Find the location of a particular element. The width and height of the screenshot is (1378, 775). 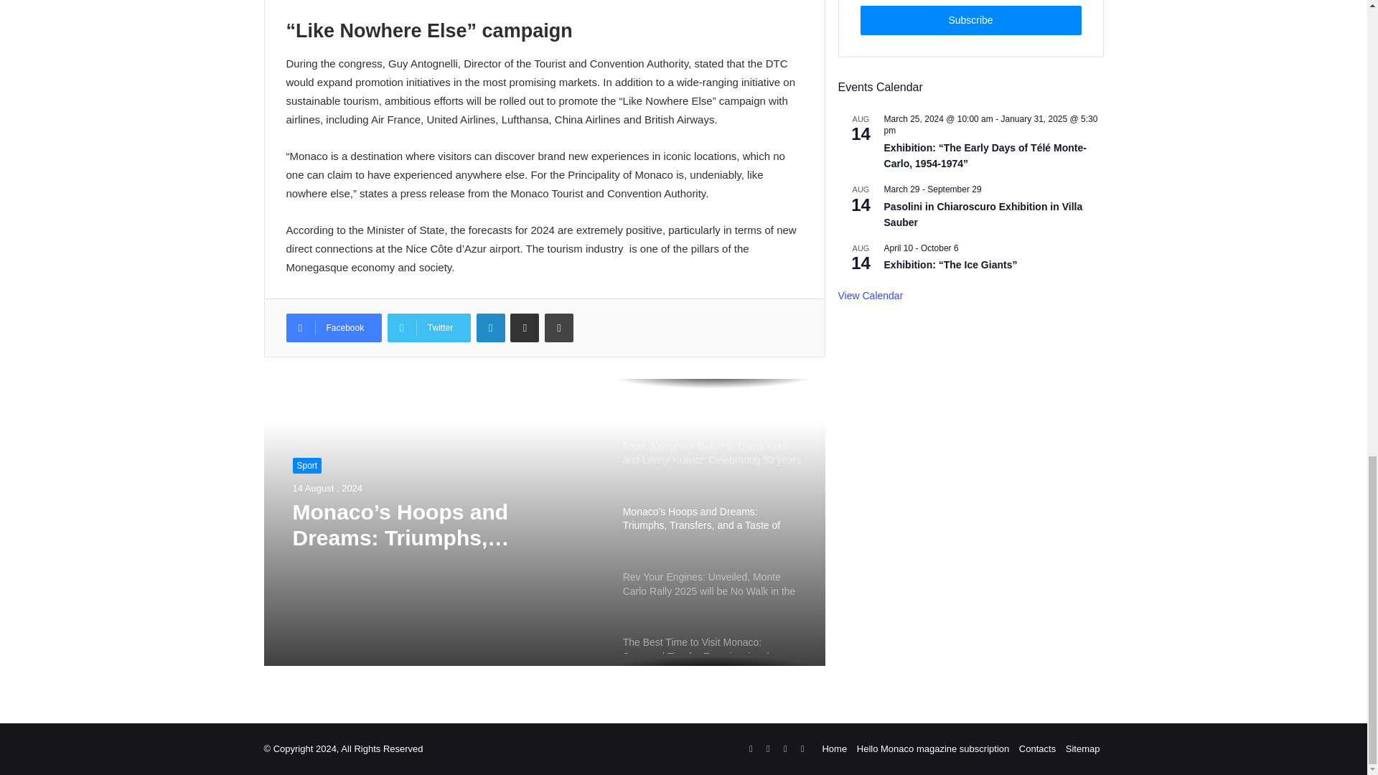

Facebook is located at coordinates (333, 328).